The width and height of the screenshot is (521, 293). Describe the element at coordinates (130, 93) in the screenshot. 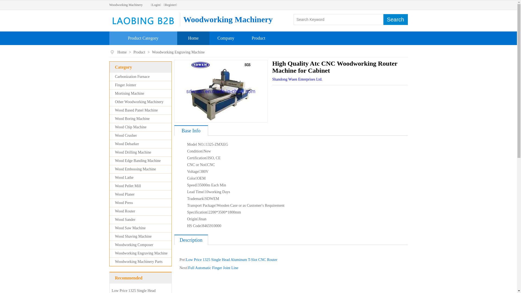

I see `Mortising Machine` at that location.